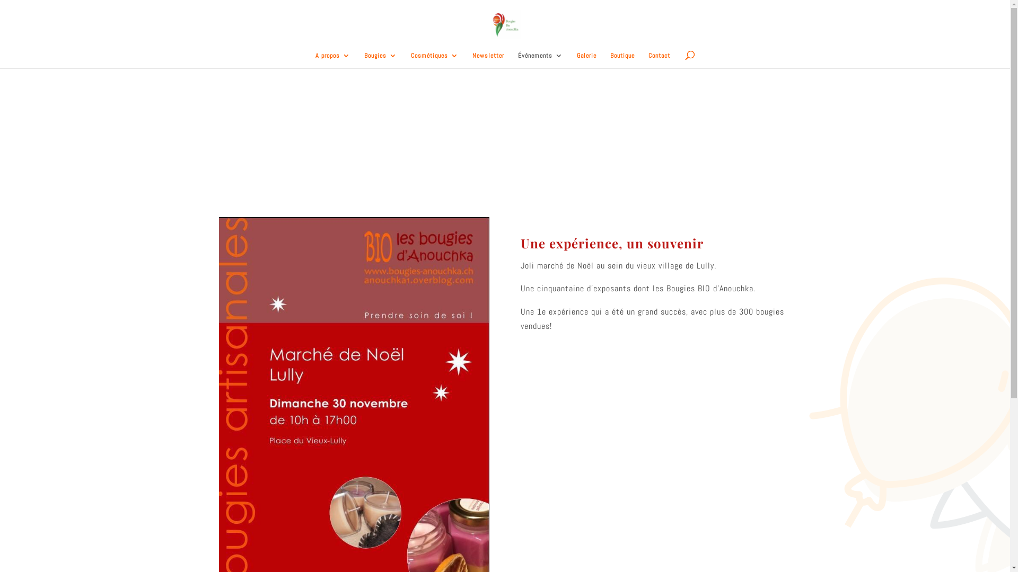 This screenshot has width=1018, height=572. Describe the element at coordinates (381, 60) in the screenshot. I see `Bougies` at that location.